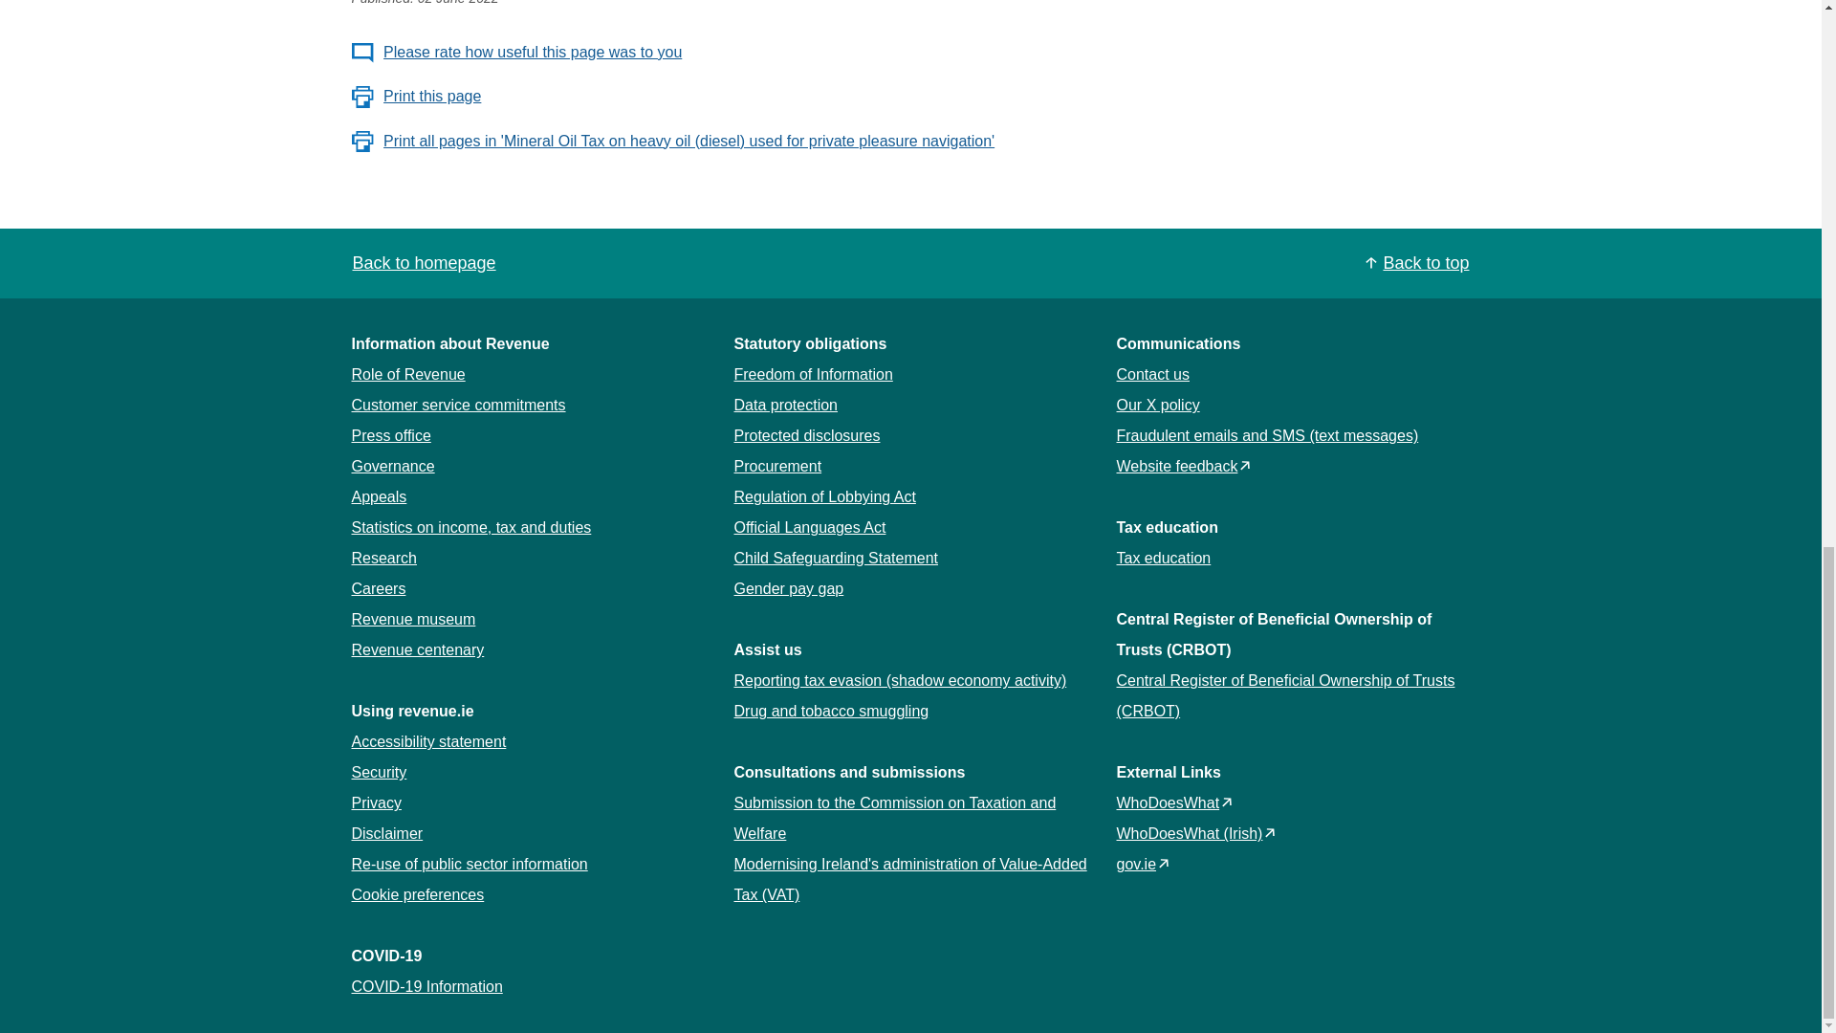 The width and height of the screenshot is (1836, 1033). What do you see at coordinates (409, 374) in the screenshot?
I see `Role of Revenue` at bounding box center [409, 374].